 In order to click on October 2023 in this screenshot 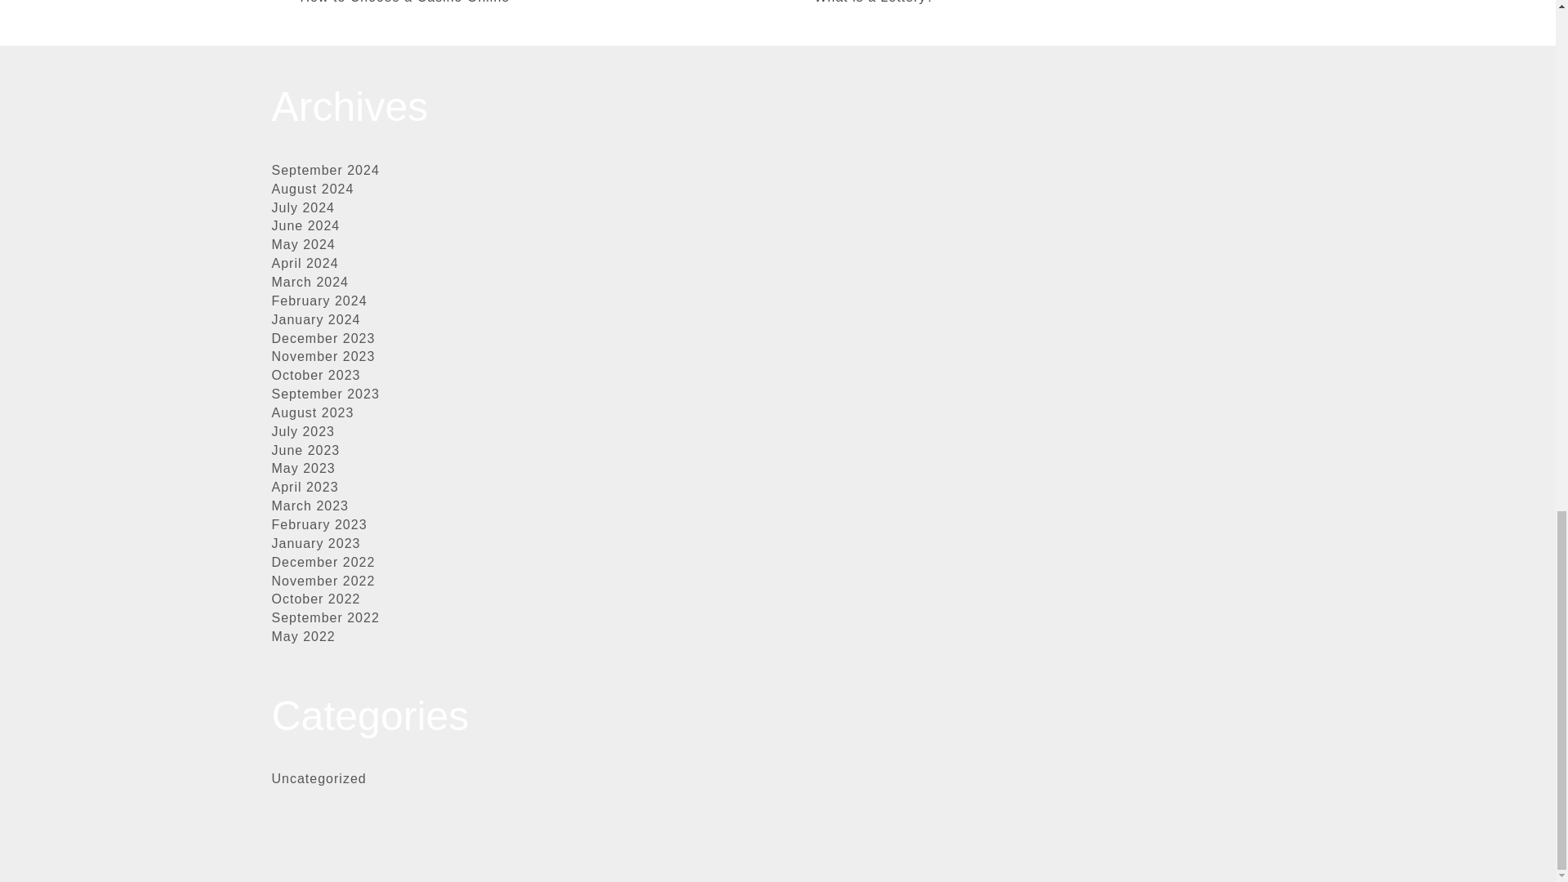, I will do `click(315, 375)`.